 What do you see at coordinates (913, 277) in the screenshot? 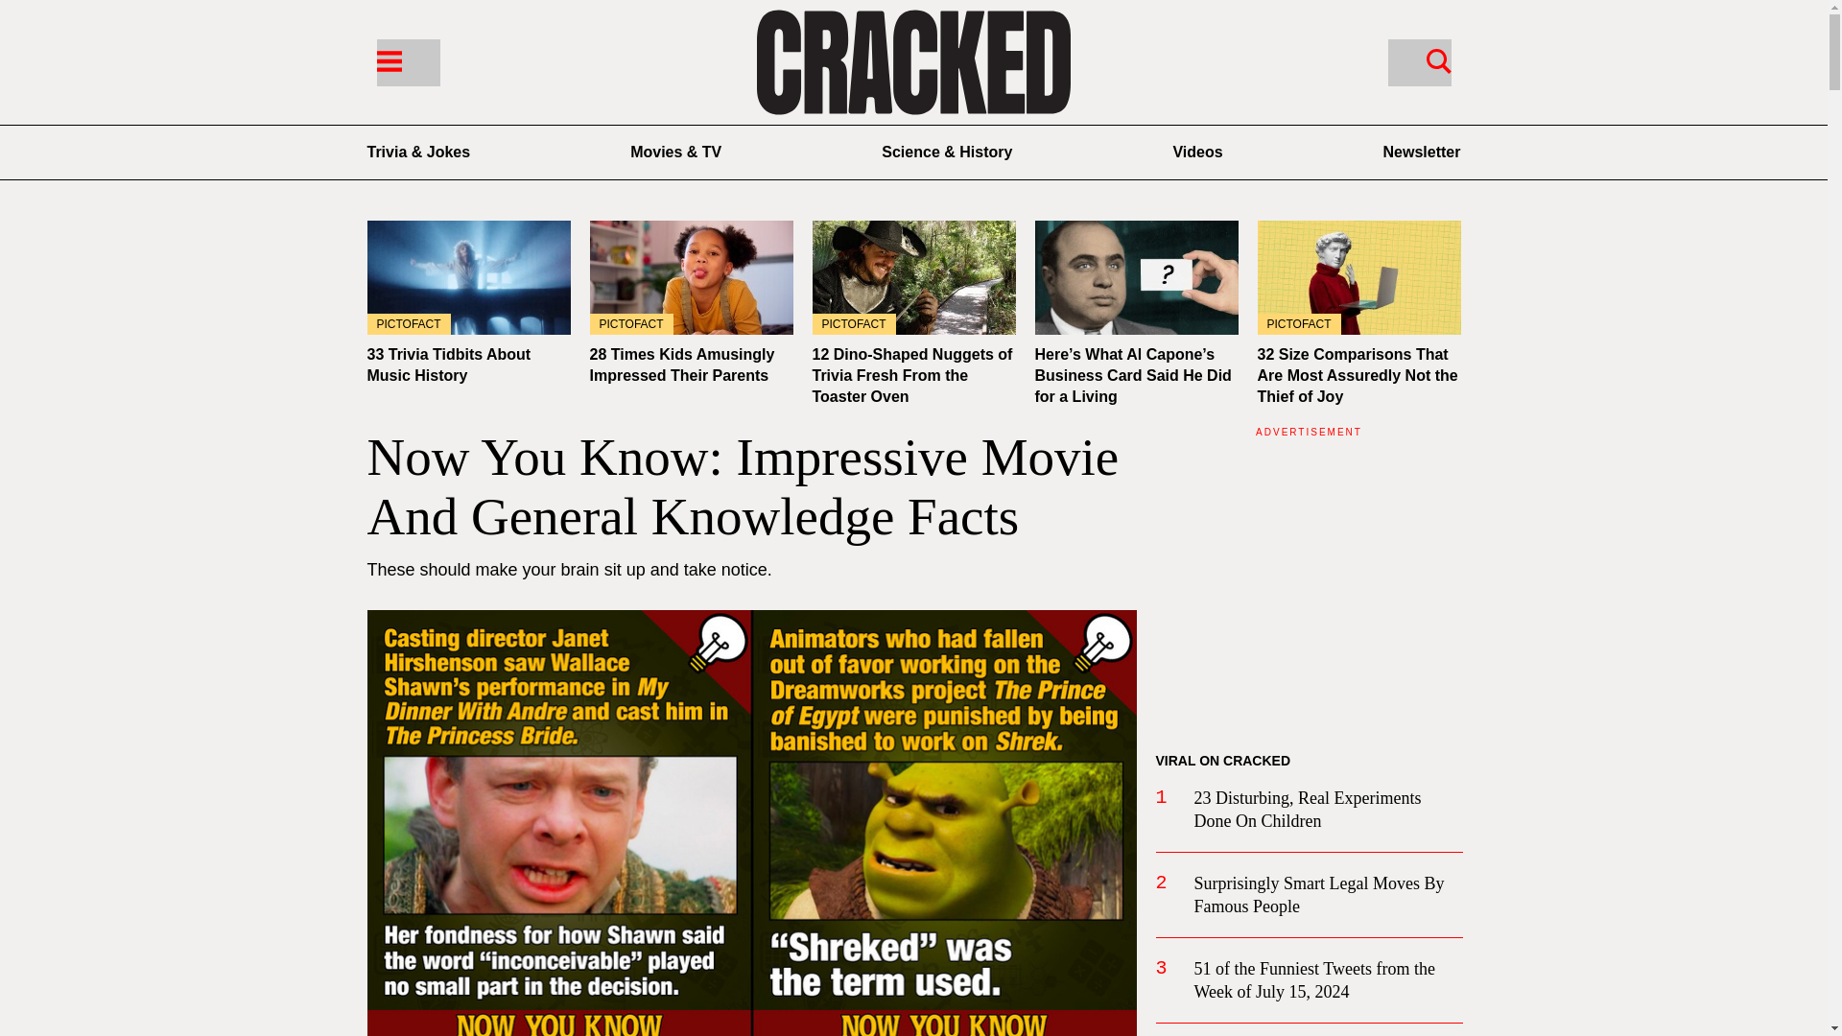
I see `PICTOFACT` at bounding box center [913, 277].